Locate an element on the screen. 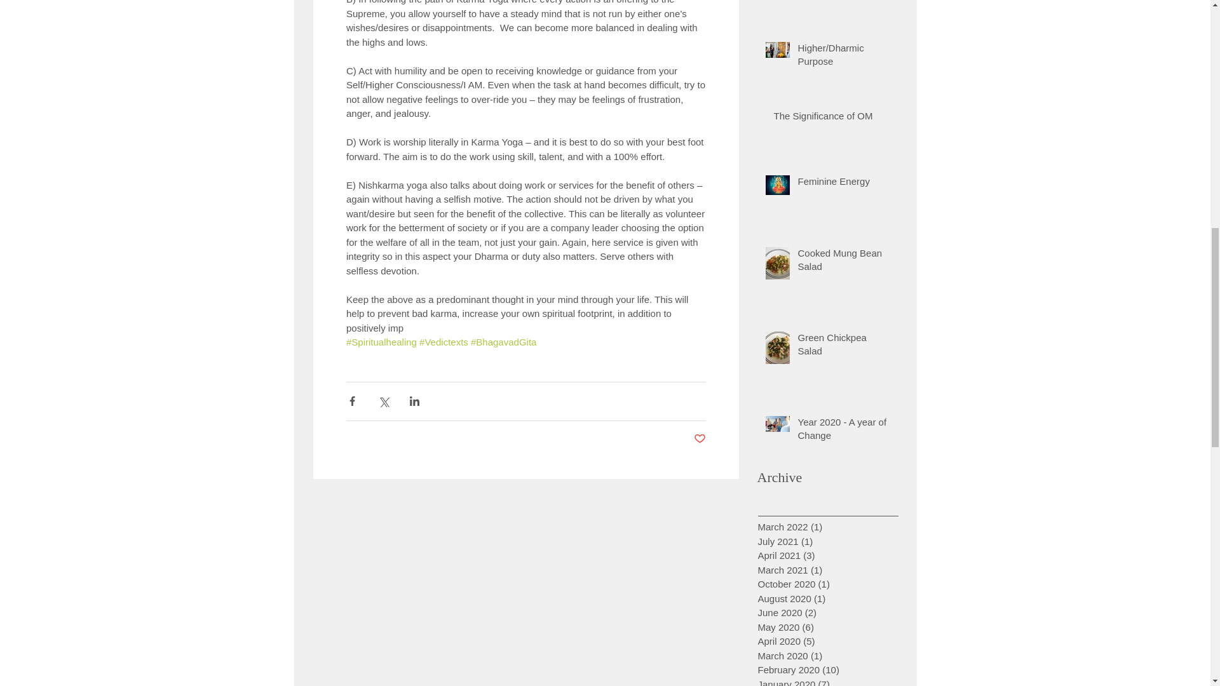 Image resolution: width=1220 pixels, height=686 pixels. Year 2020 - A year of Change is located at coordinates (843, 431).